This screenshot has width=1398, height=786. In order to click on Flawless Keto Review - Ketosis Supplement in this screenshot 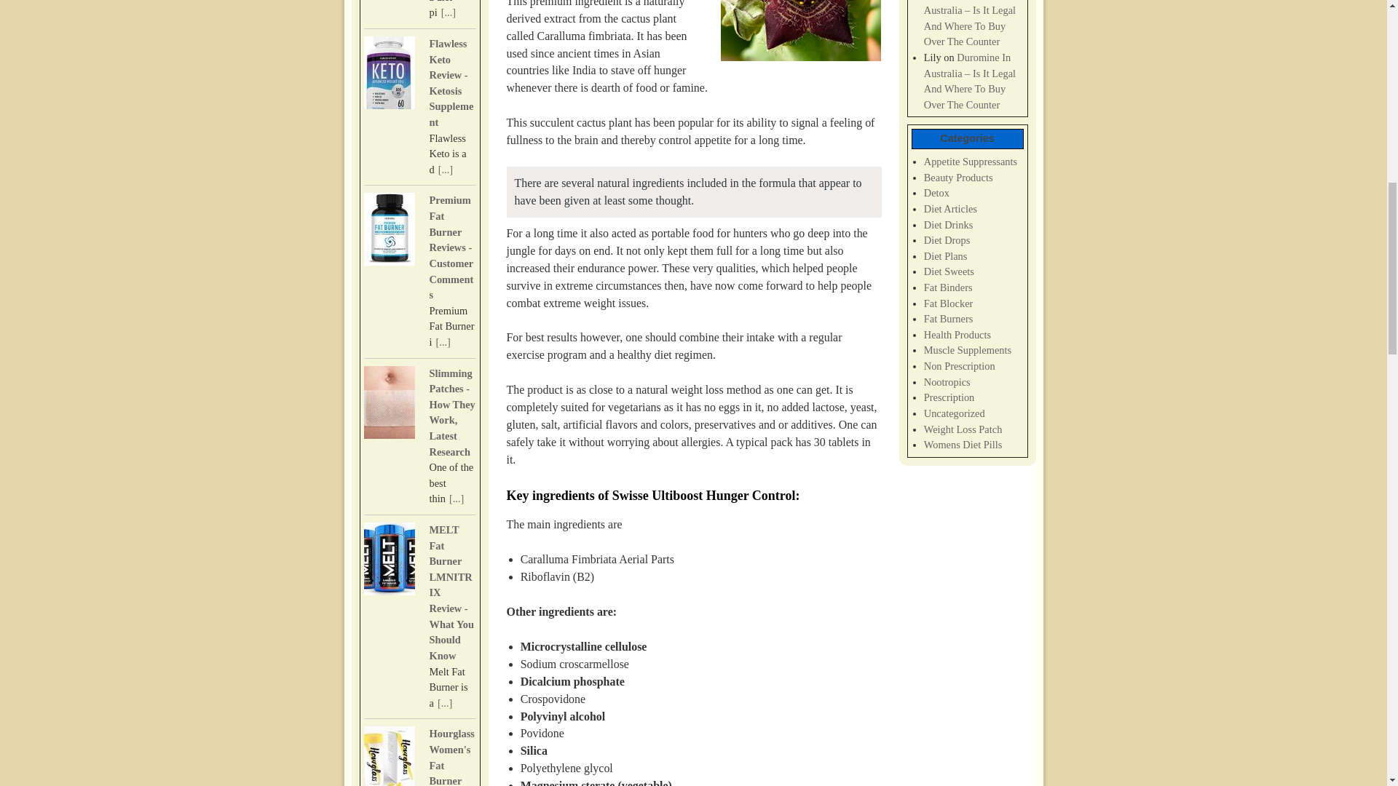, I will do `click(389, 74)`.